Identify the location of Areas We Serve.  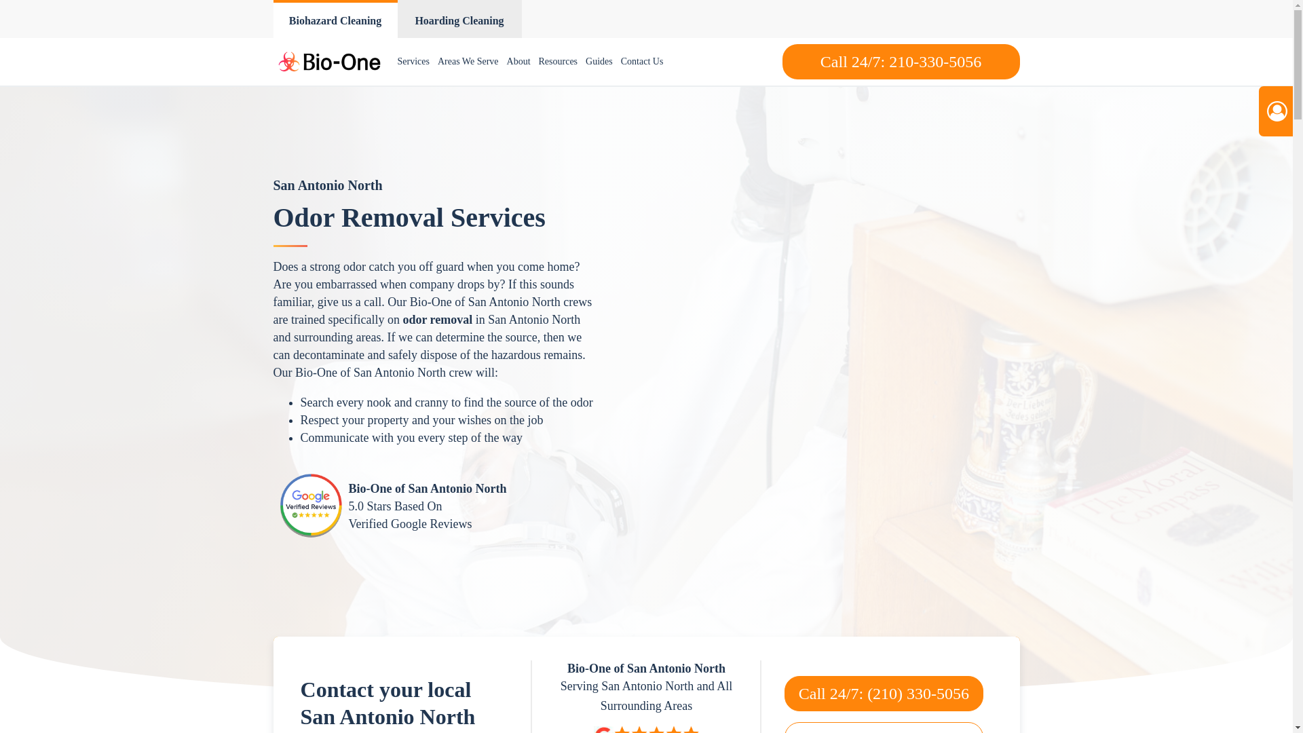
(468, 62).